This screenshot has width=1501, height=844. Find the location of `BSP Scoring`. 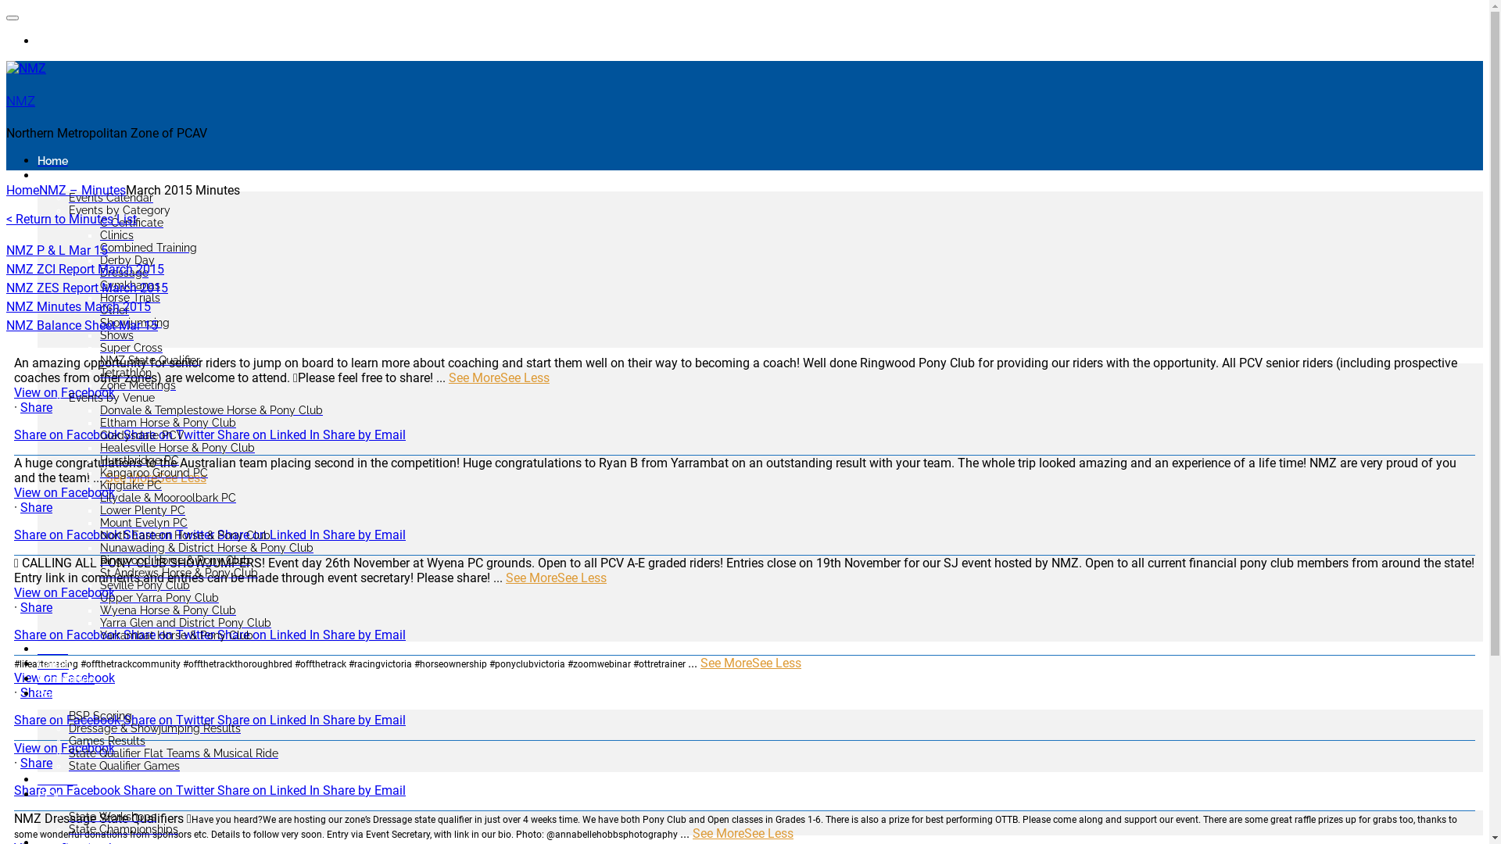

BSP Scoring is located at coordinates (100, 716).